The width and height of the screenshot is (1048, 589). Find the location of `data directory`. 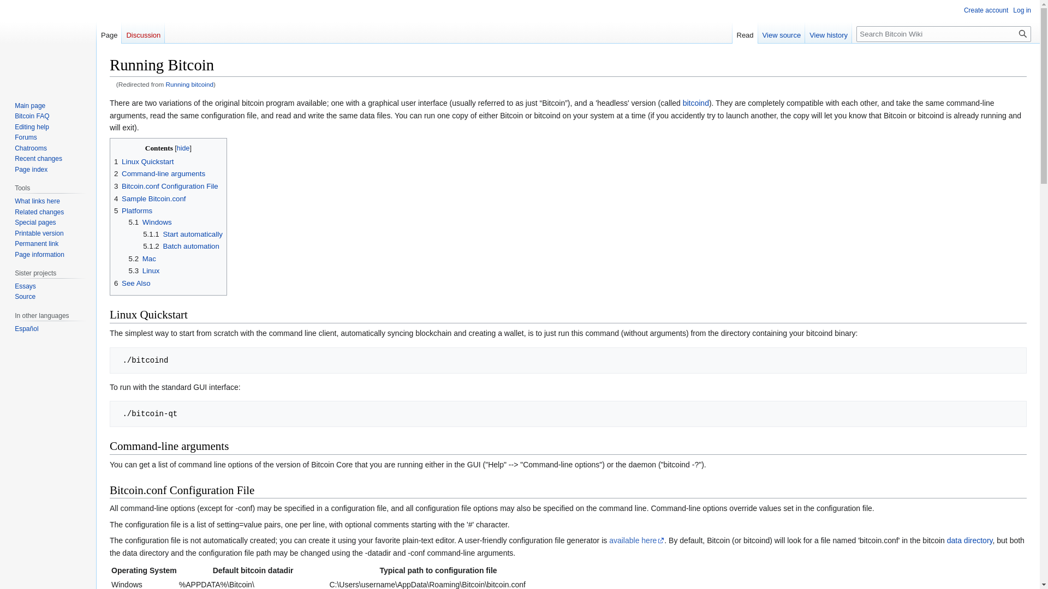

data directory is located at coordinates (969, 540).